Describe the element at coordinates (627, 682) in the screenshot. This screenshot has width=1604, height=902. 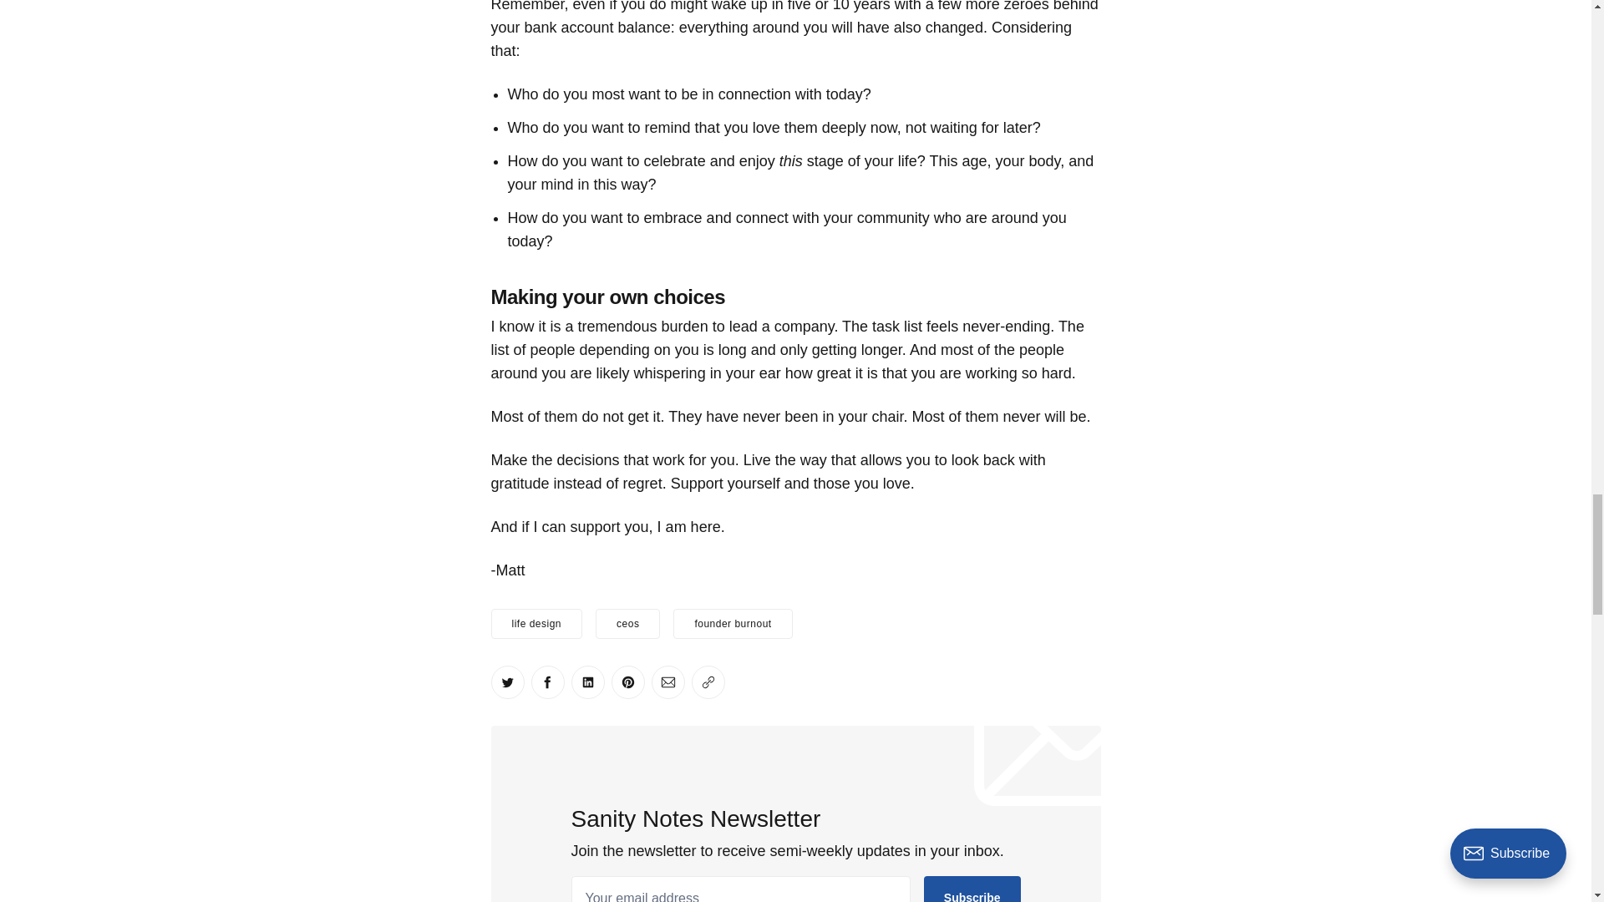
I see `Share on Pinterest` at that location.